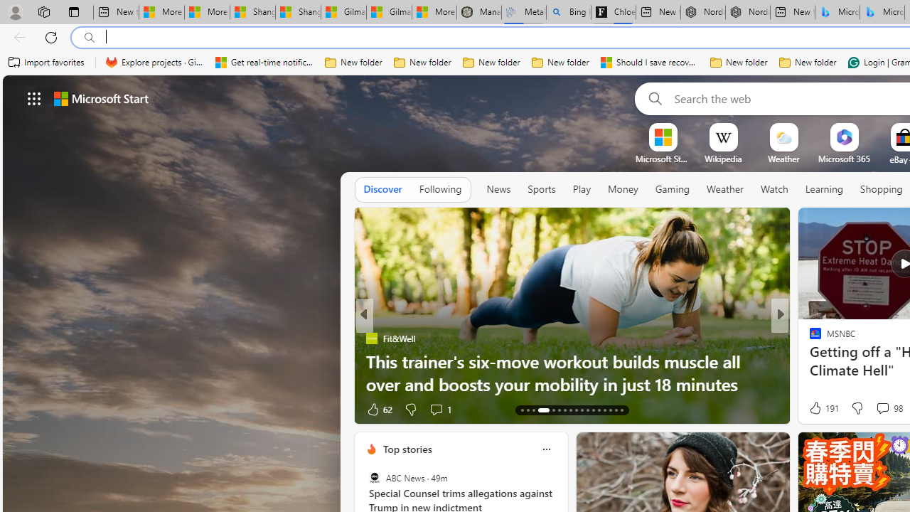  I want to click on AutomationID: tab-20, so click(570, 410).